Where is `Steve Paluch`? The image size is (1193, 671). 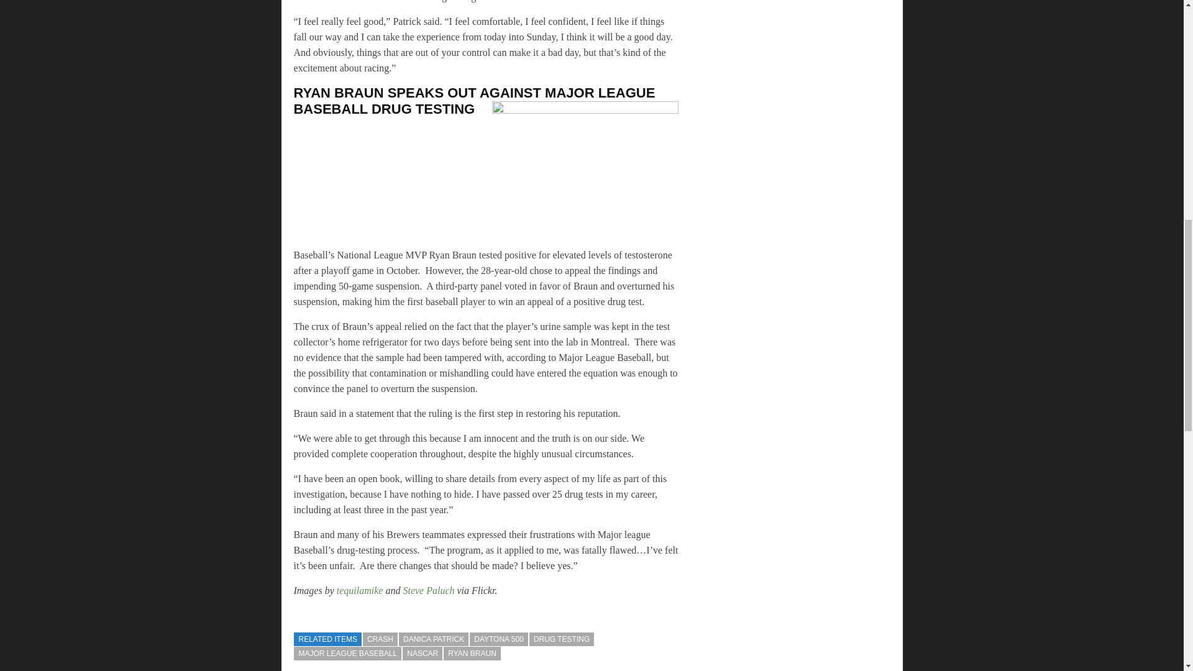 Steve Paluch is located at coordinates (429, 590).